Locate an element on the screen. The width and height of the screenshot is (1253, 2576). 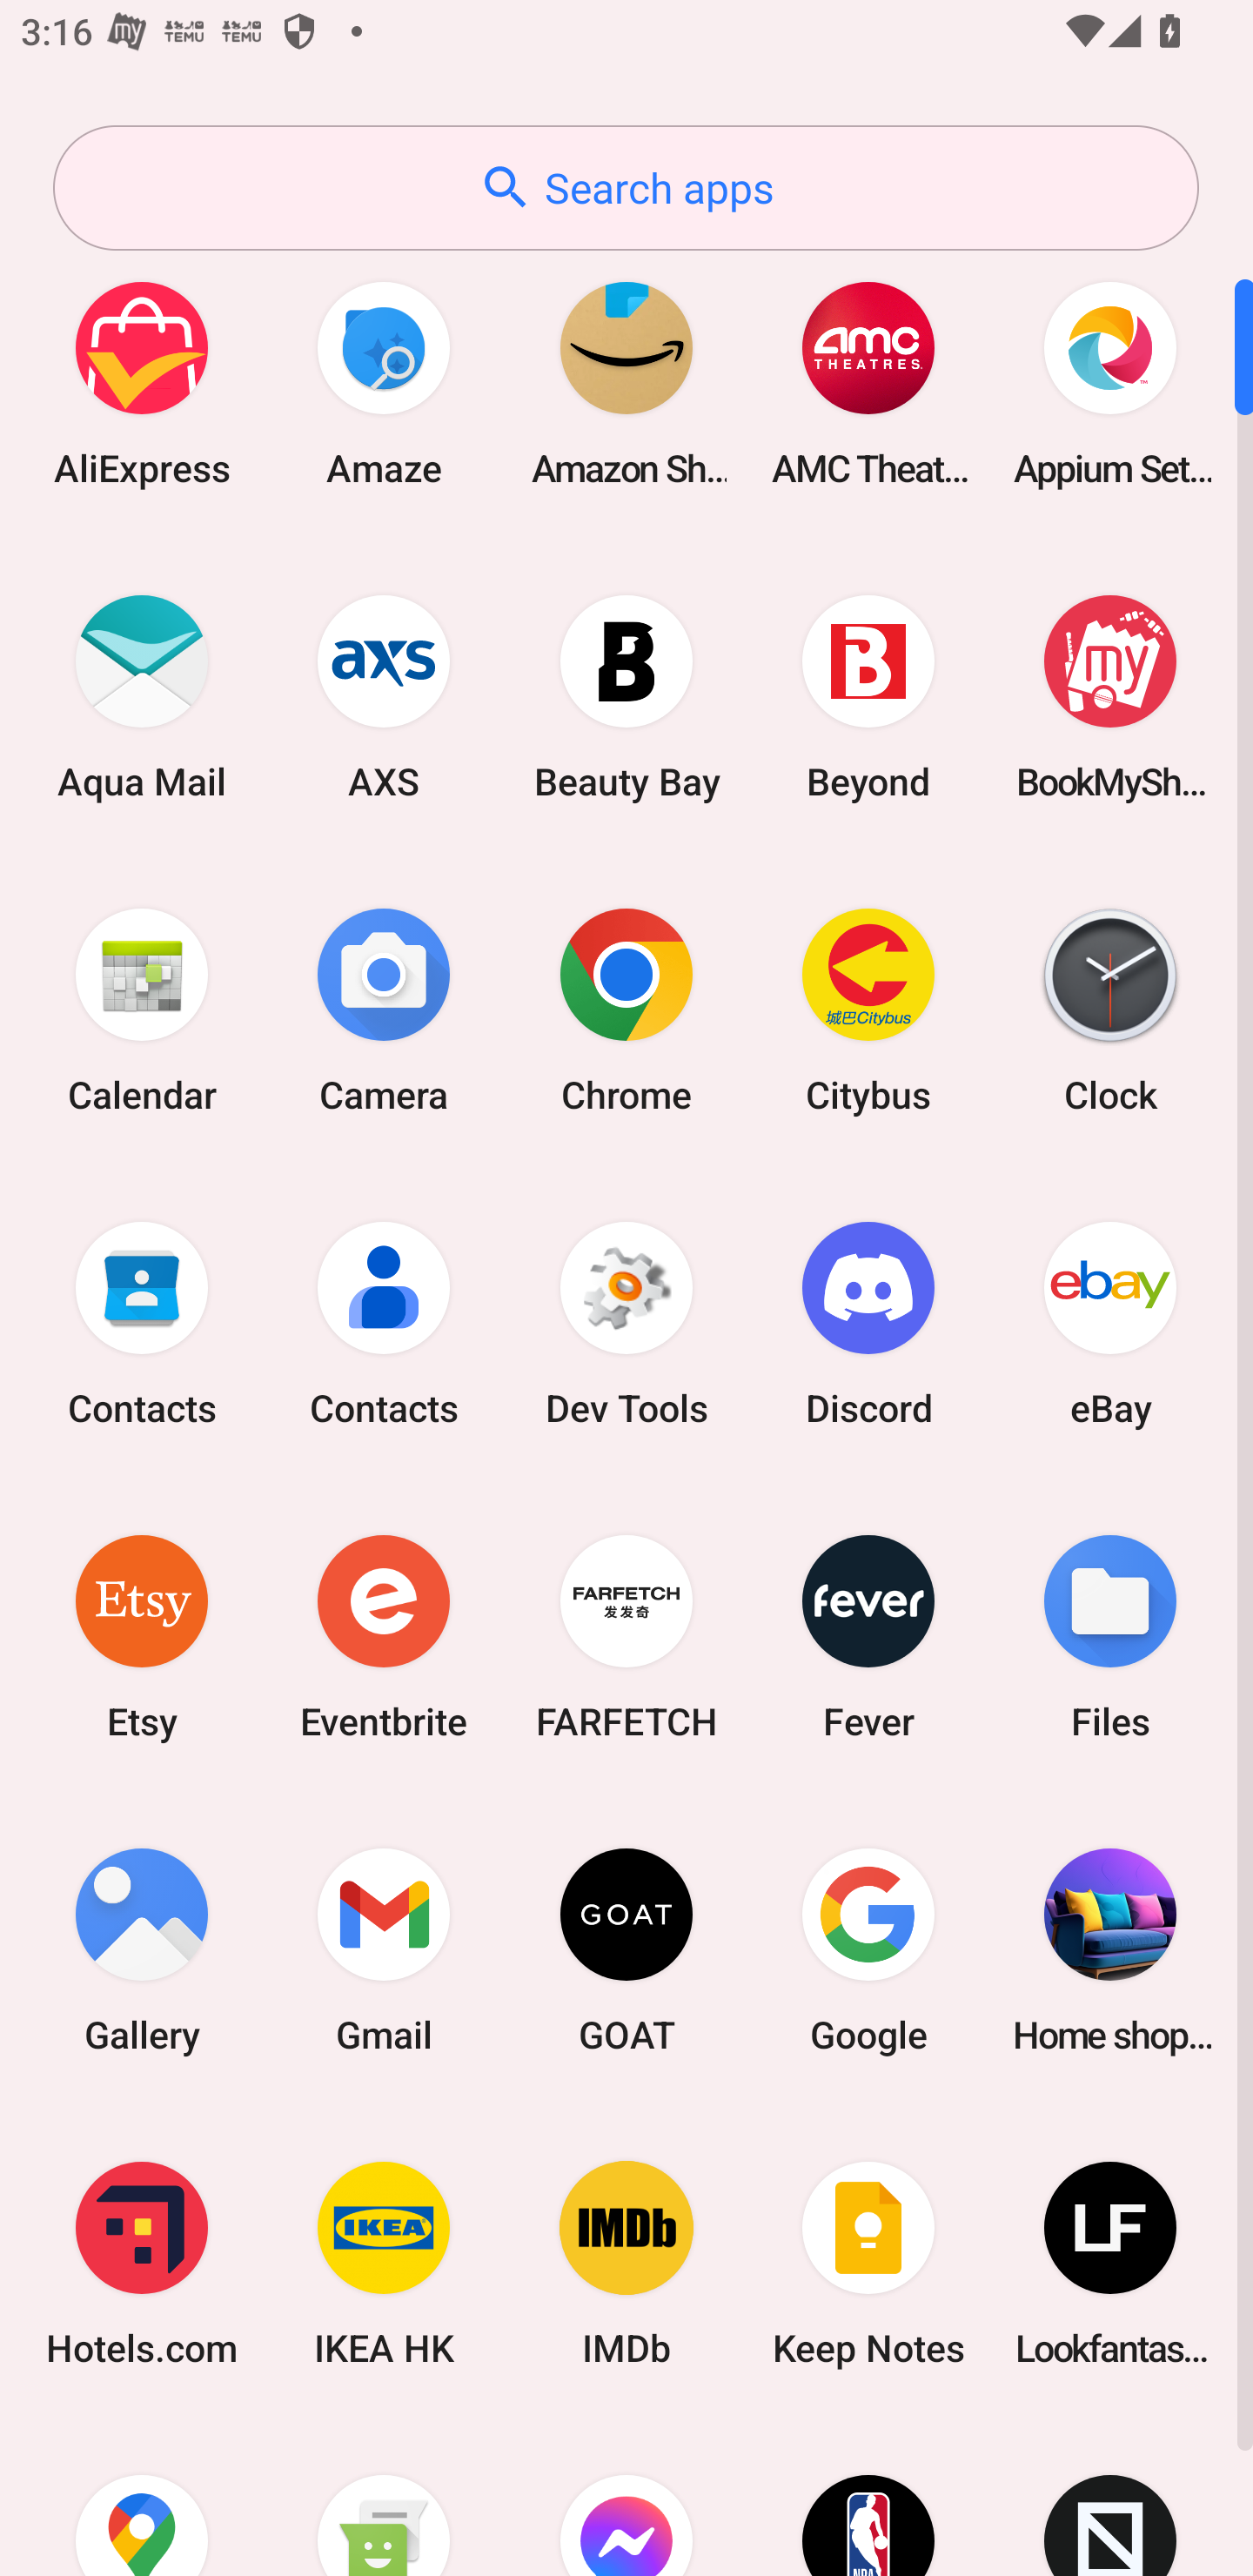
Home shopping is located at coordinates (1110, 1949).